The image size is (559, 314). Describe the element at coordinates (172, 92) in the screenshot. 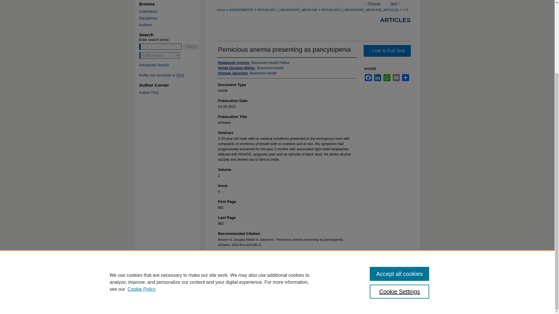

I see `Author FAQ` at that location.